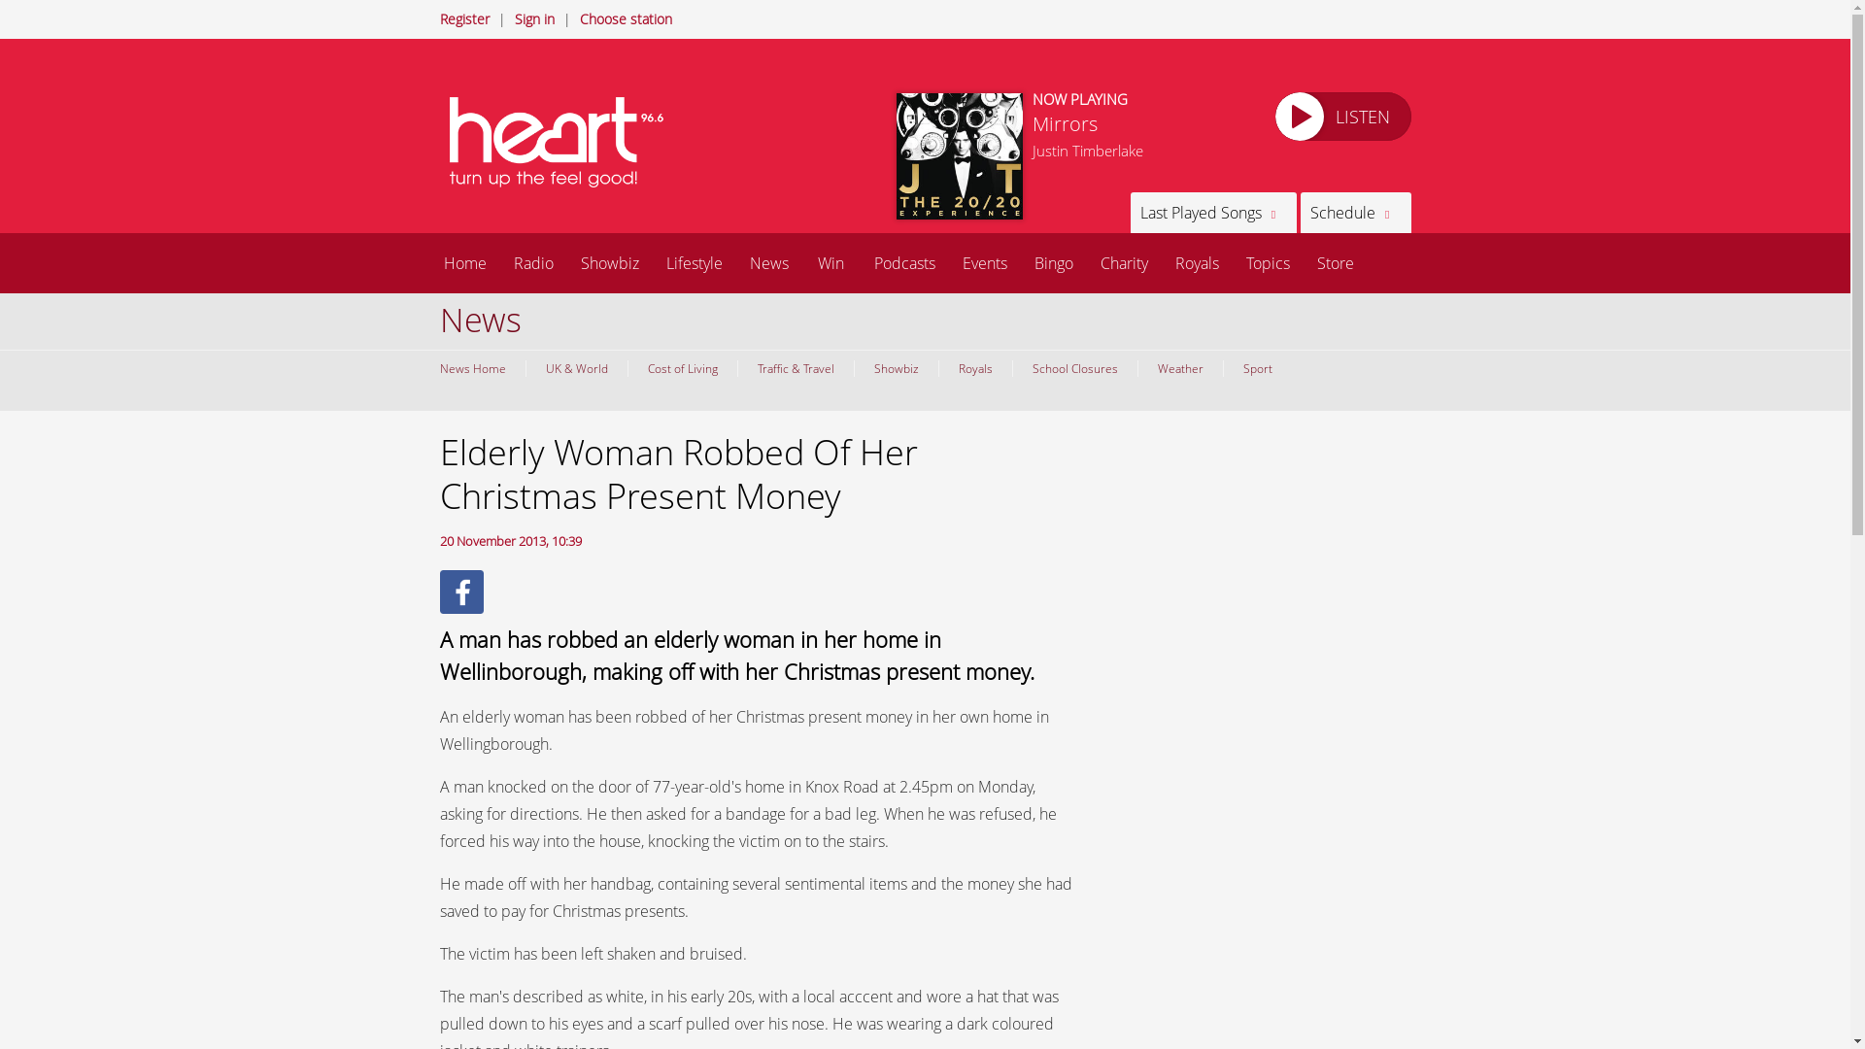  Describe the element at coordinates (1053, 262) in the screenshot. I see `Bingo` at that location.